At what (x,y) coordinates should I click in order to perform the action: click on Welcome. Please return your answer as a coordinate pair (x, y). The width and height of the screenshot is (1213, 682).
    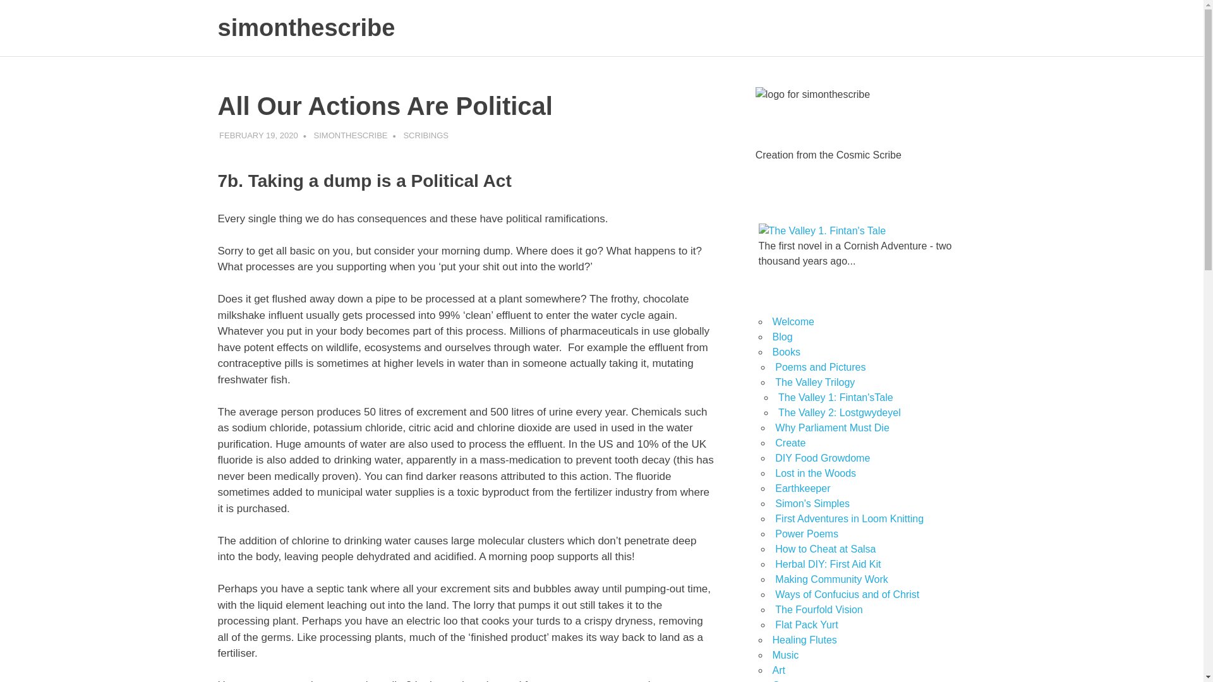
    Looking at the image, I should click on (792, 322).